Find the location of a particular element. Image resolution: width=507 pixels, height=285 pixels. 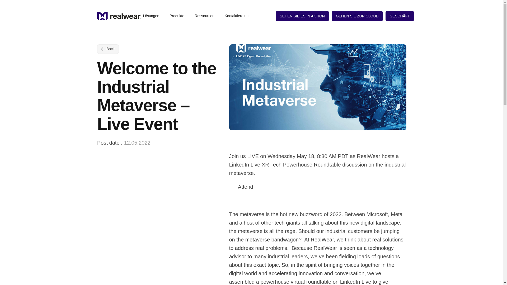

Produkte is located at coordinates (179, 16).